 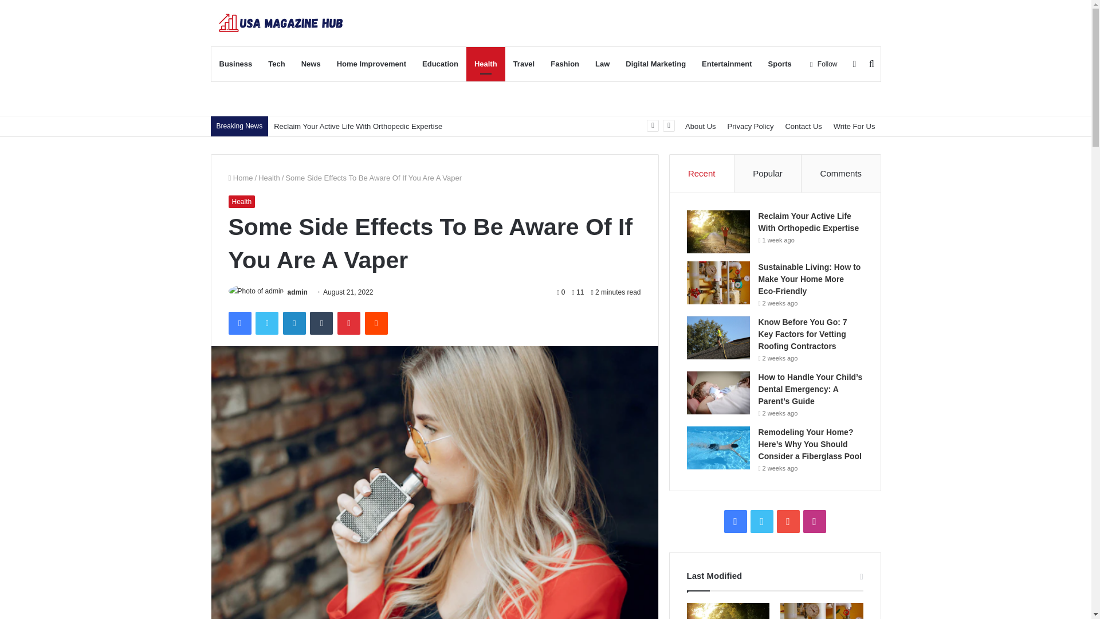 What do you see at coordinates (824, 64) in the screenshot?
I see `Follow` at bounding box center [824, 64].